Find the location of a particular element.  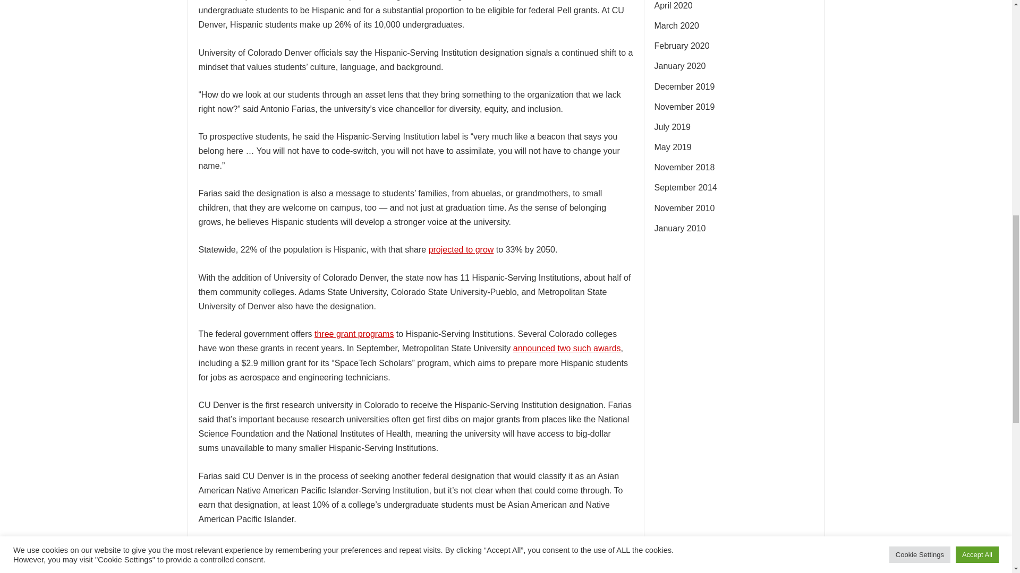

CU Denver recognized as Hispanic-Serving Institution is located at coordinates (444, 546).